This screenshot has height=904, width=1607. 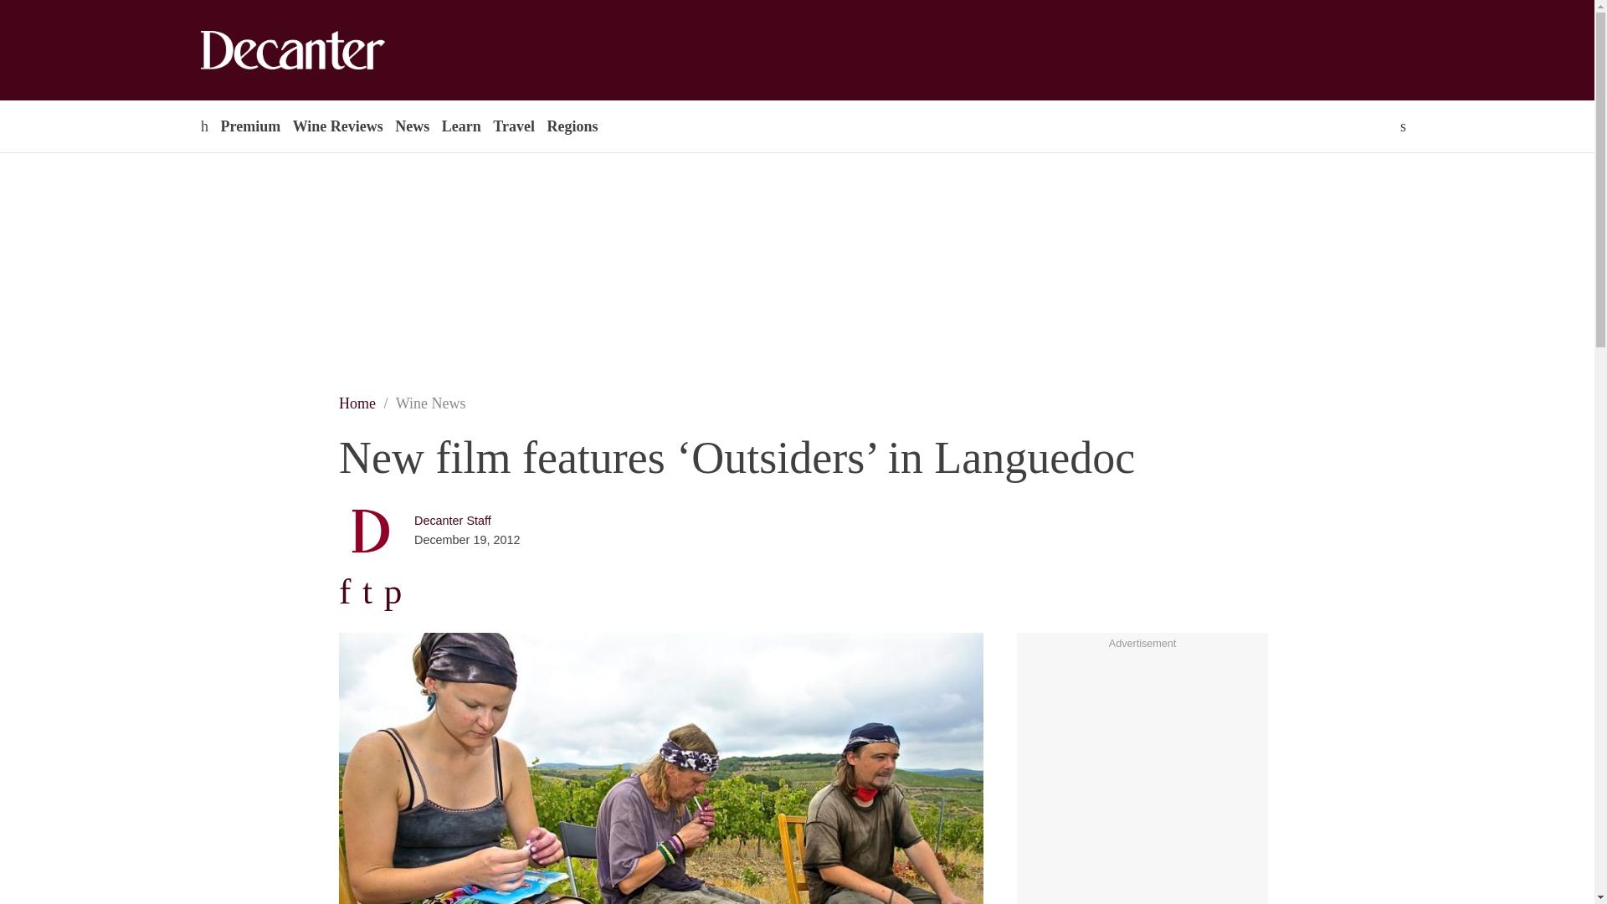 What do you see at coordinates (513, 126) in the screenshot?
I see `Travel` at bounding box center [513, 126].